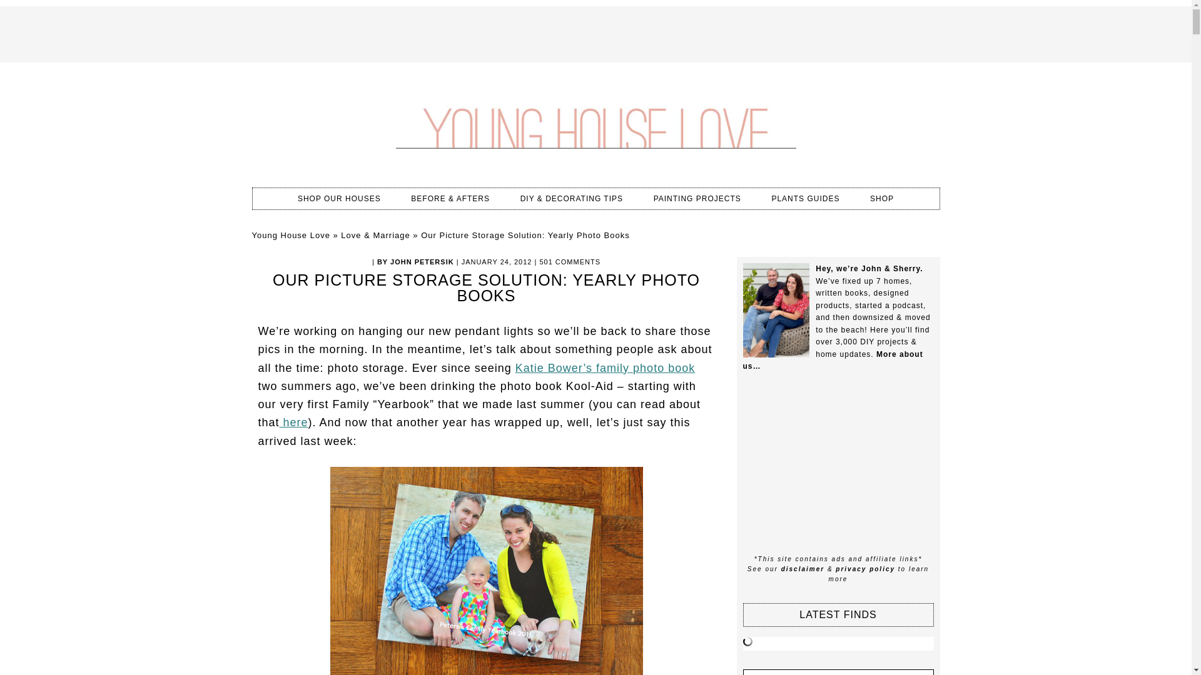 This screenshot has height=675, width=1201. Describe the element at coordinates (805, 199) in the screenshot. I see `PLANTS GUIDES` at that location.